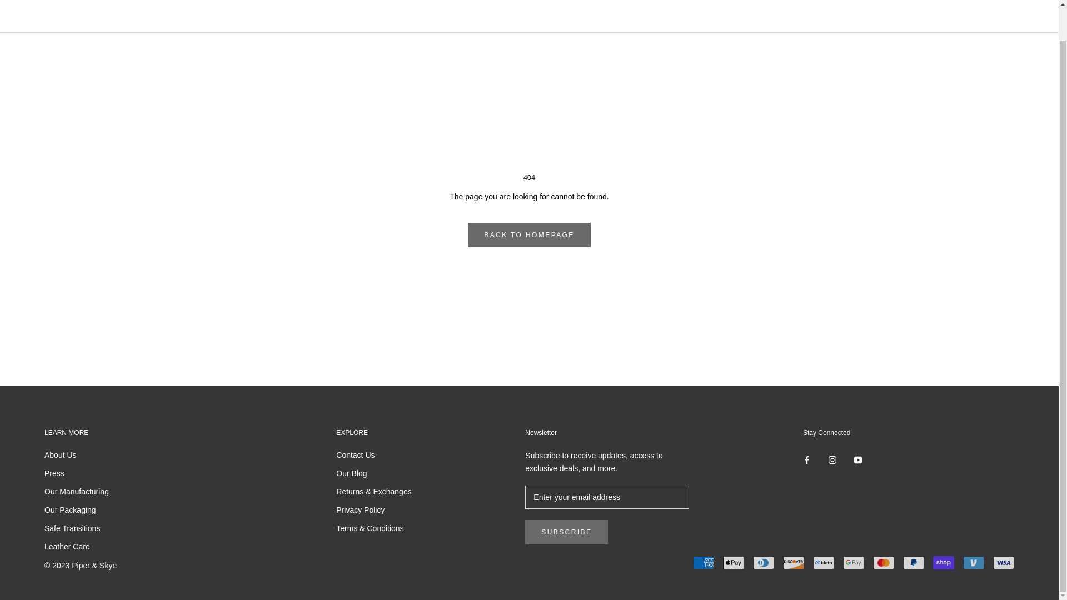 The image size is (1067, 600). Describe the element at coordinates (943, 562) in the screenshot. I see `Shop Pay` at that location.